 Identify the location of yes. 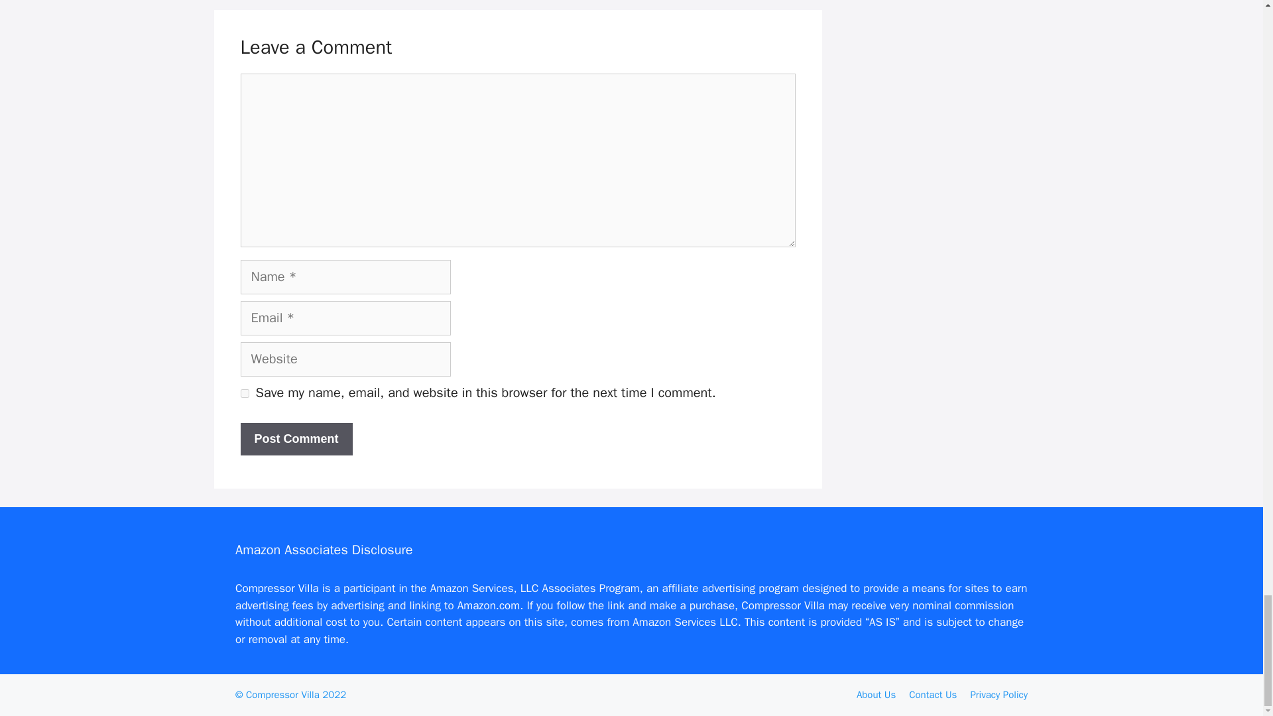
(244, 394).